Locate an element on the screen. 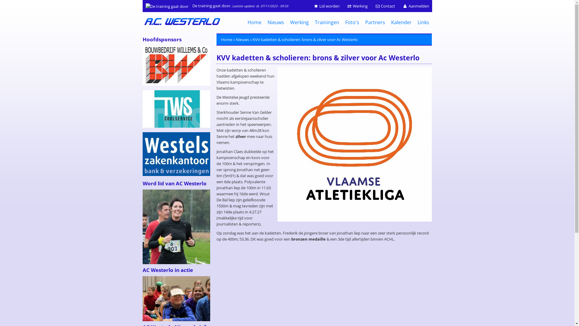 The image size is (579, 326). Links is located at coordinates (423, 22).